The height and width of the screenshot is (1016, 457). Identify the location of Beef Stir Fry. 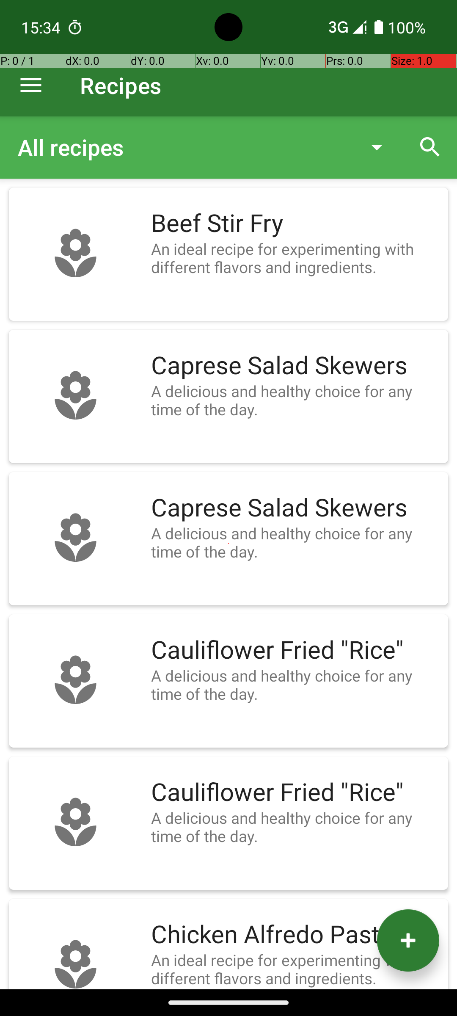
(295, 224).